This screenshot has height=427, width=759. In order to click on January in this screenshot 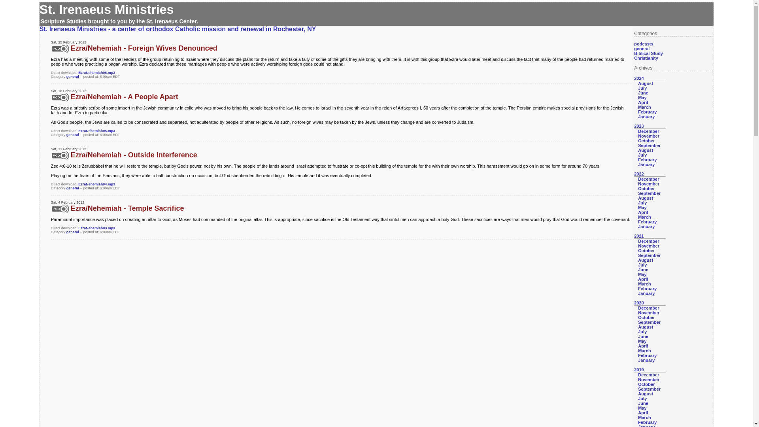, I will do `click(646, 226)`.